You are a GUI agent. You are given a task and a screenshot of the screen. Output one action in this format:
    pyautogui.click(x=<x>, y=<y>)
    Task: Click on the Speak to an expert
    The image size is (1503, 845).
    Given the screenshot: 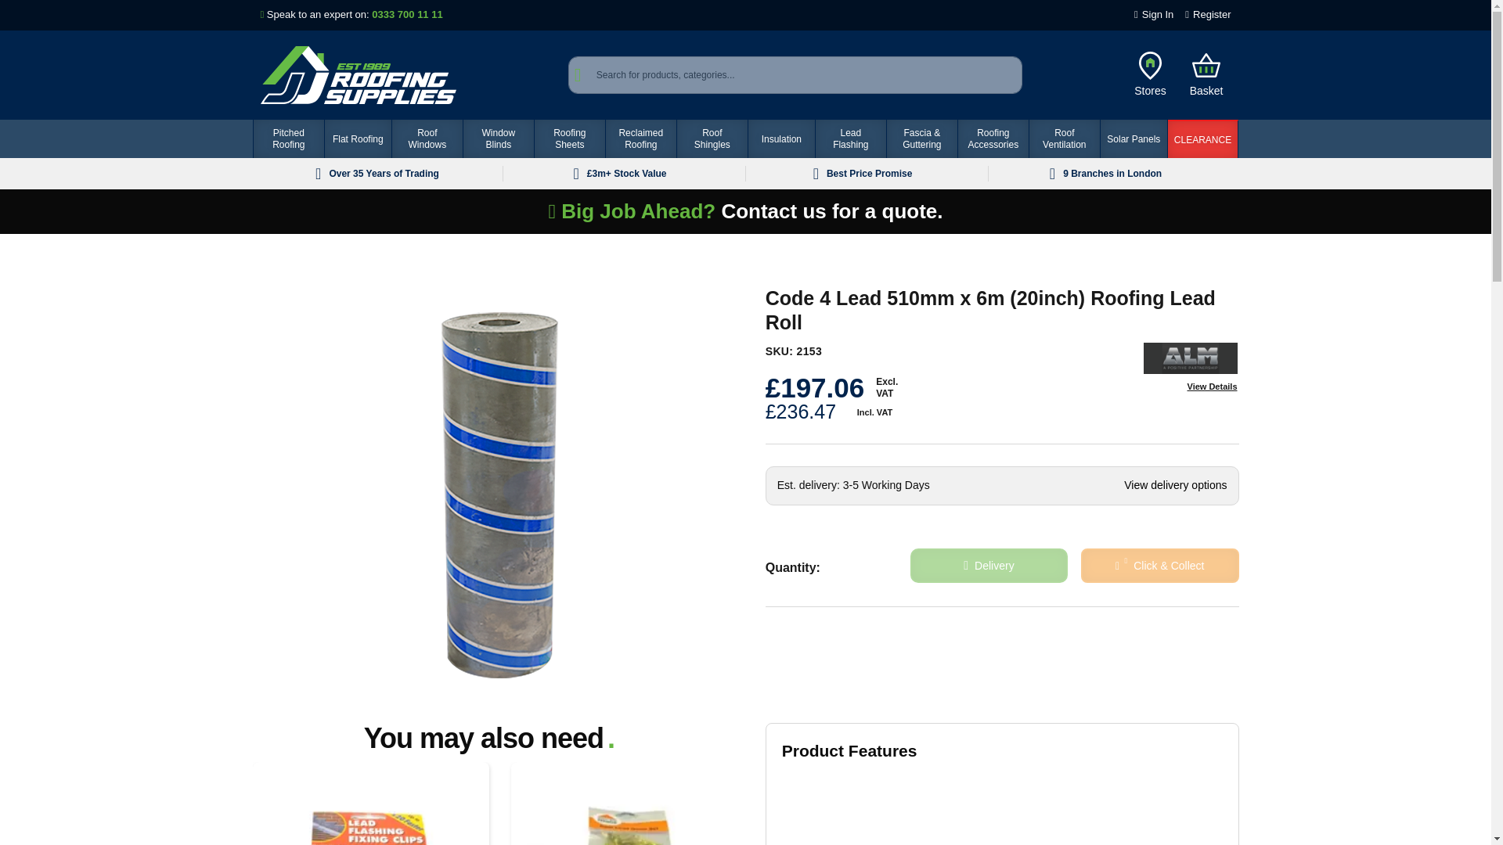 What is the action you would take?
    pyautogui.click(x=406, y=14)
    